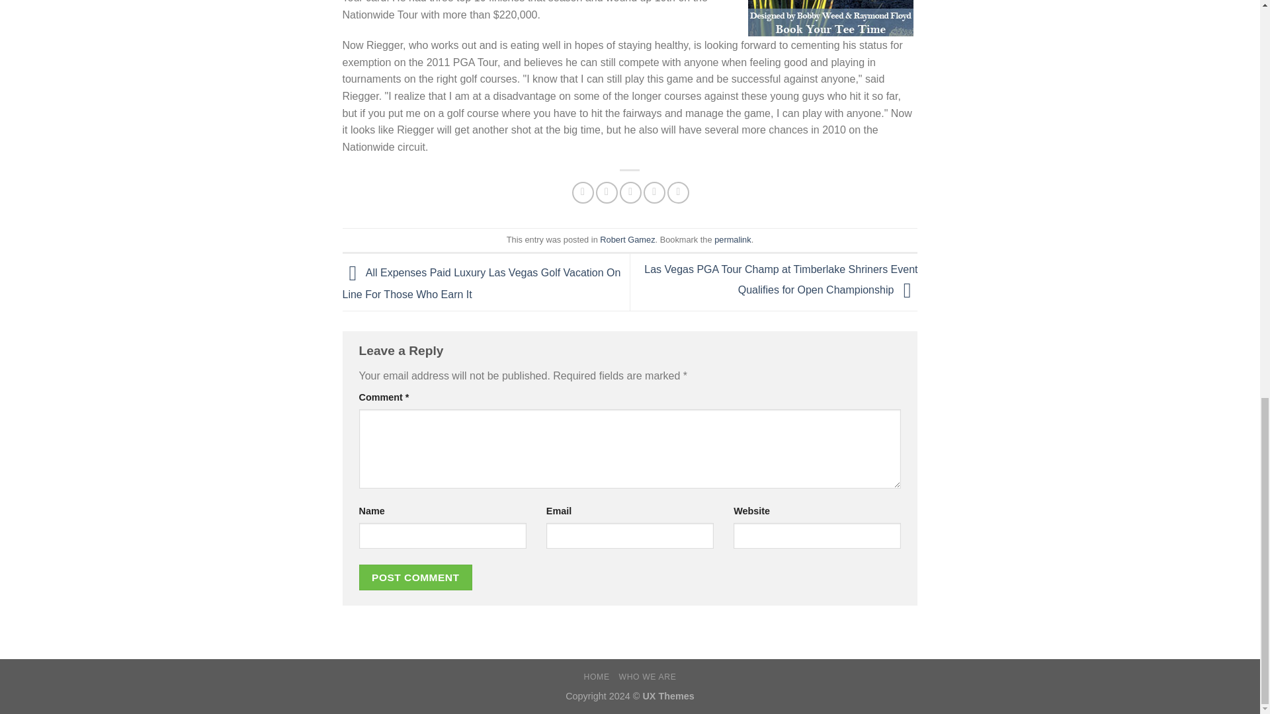  Describe the element at coordinates (597, 677) in the screenshot. I see `HOME` at that location.